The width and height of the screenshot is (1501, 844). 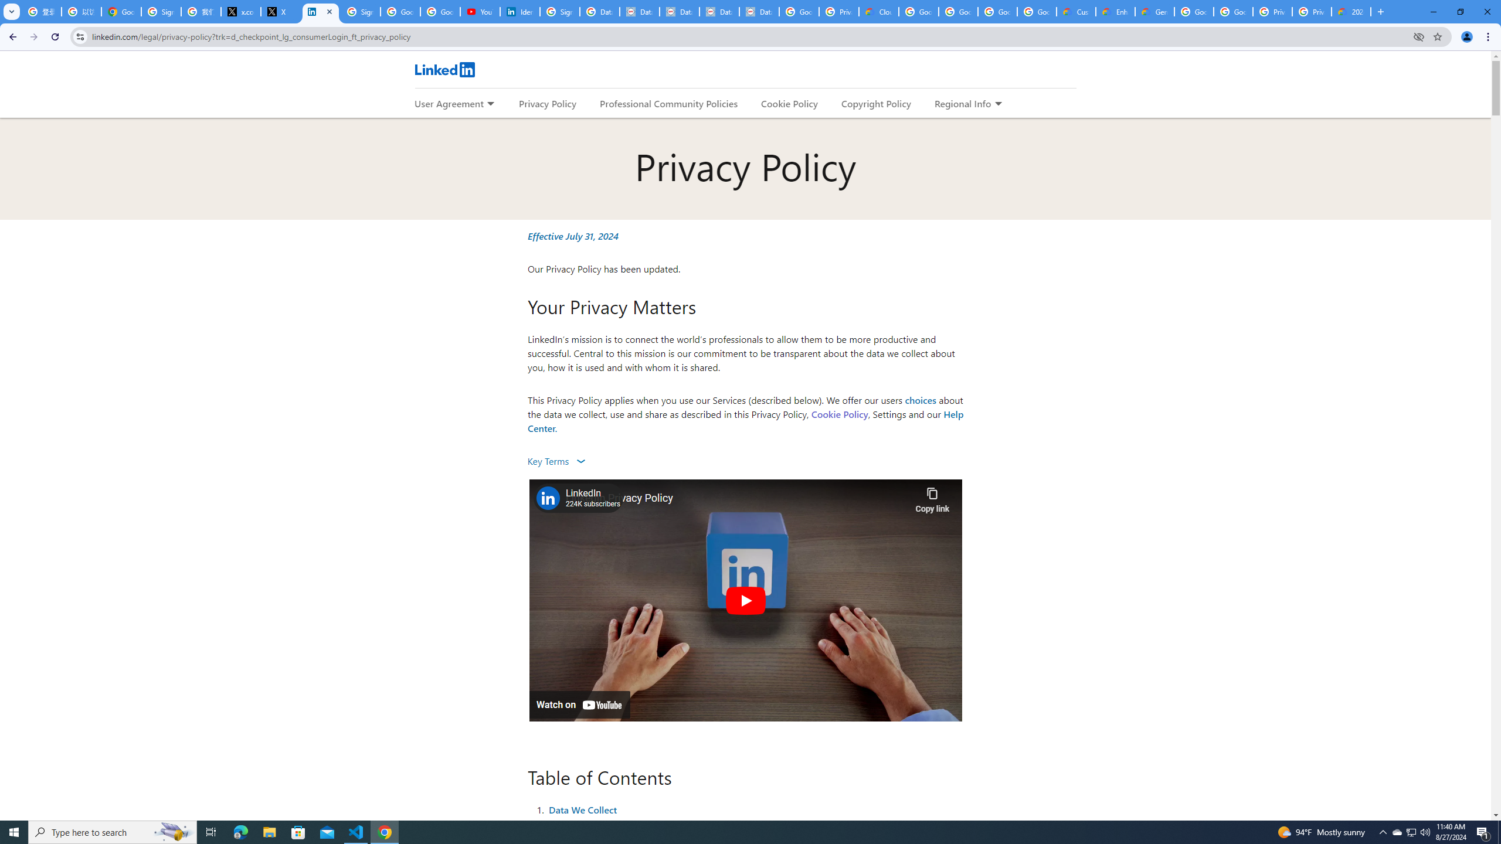 What do you see at coordinates (449, 103) in the screenshot?
I see `User Agreement` at bounding box center [449, 103].